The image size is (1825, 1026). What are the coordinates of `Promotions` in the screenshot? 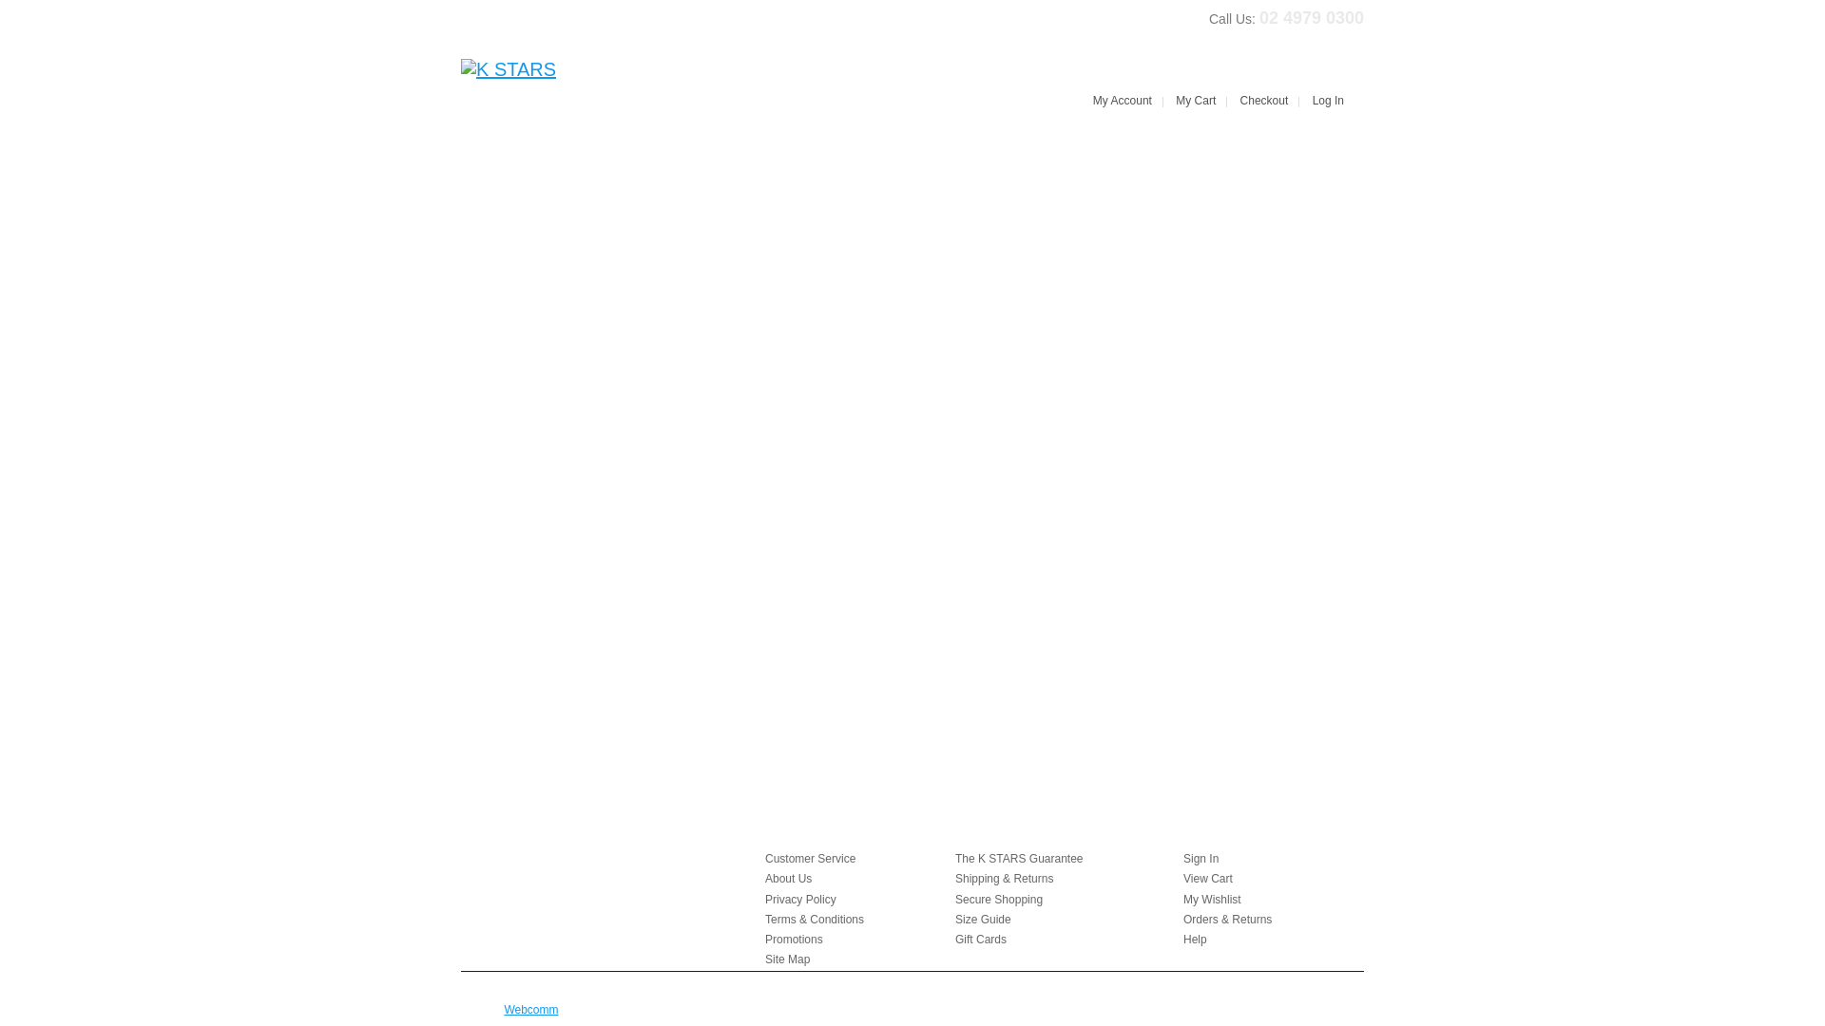 It's located at (795, 940).